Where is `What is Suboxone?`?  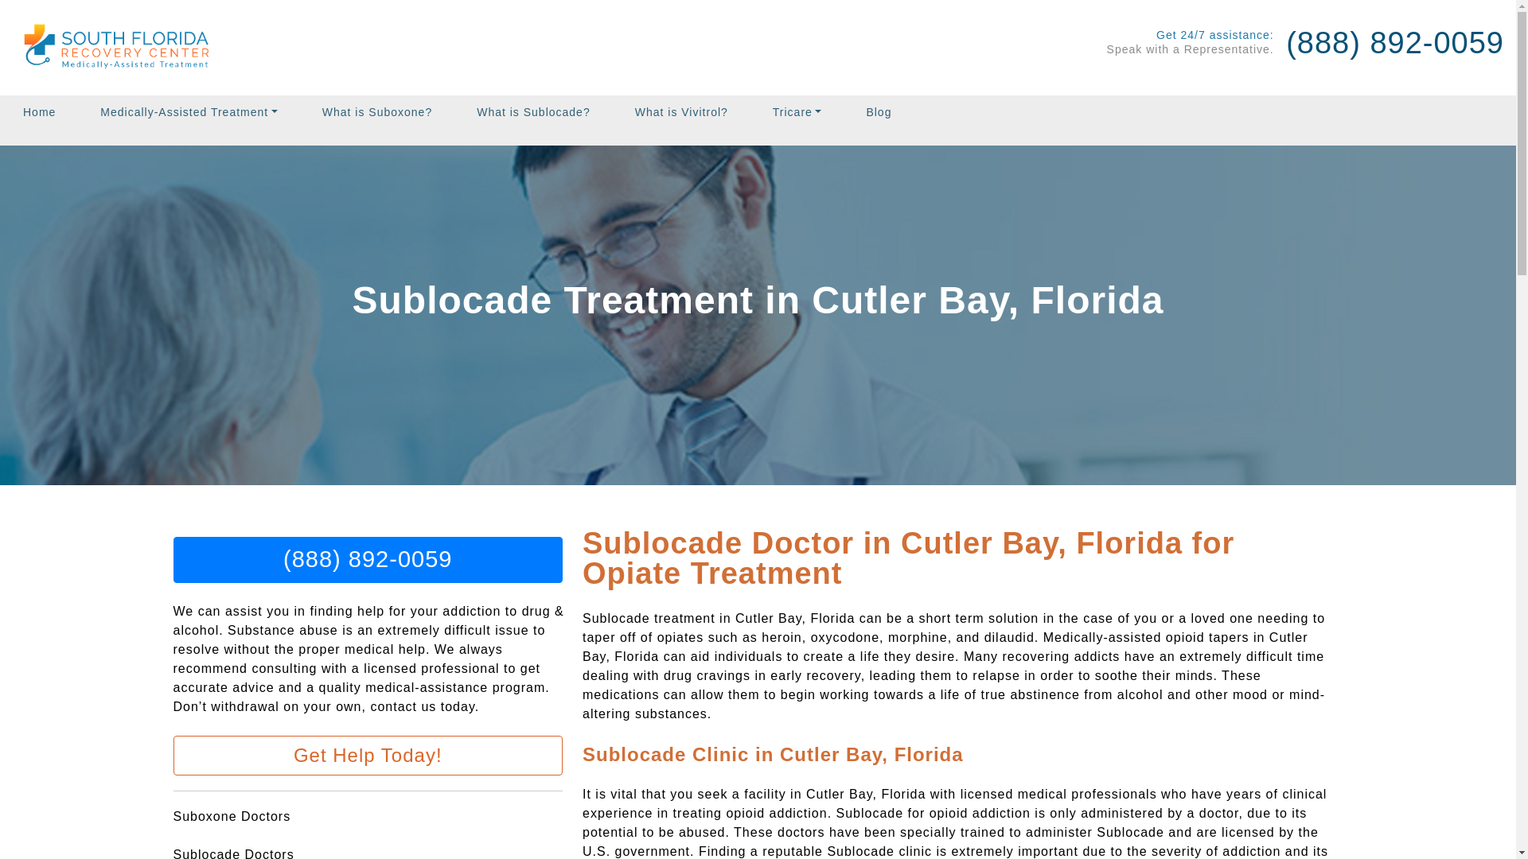 What is Suboxone? is located at coordinates (376, 112).